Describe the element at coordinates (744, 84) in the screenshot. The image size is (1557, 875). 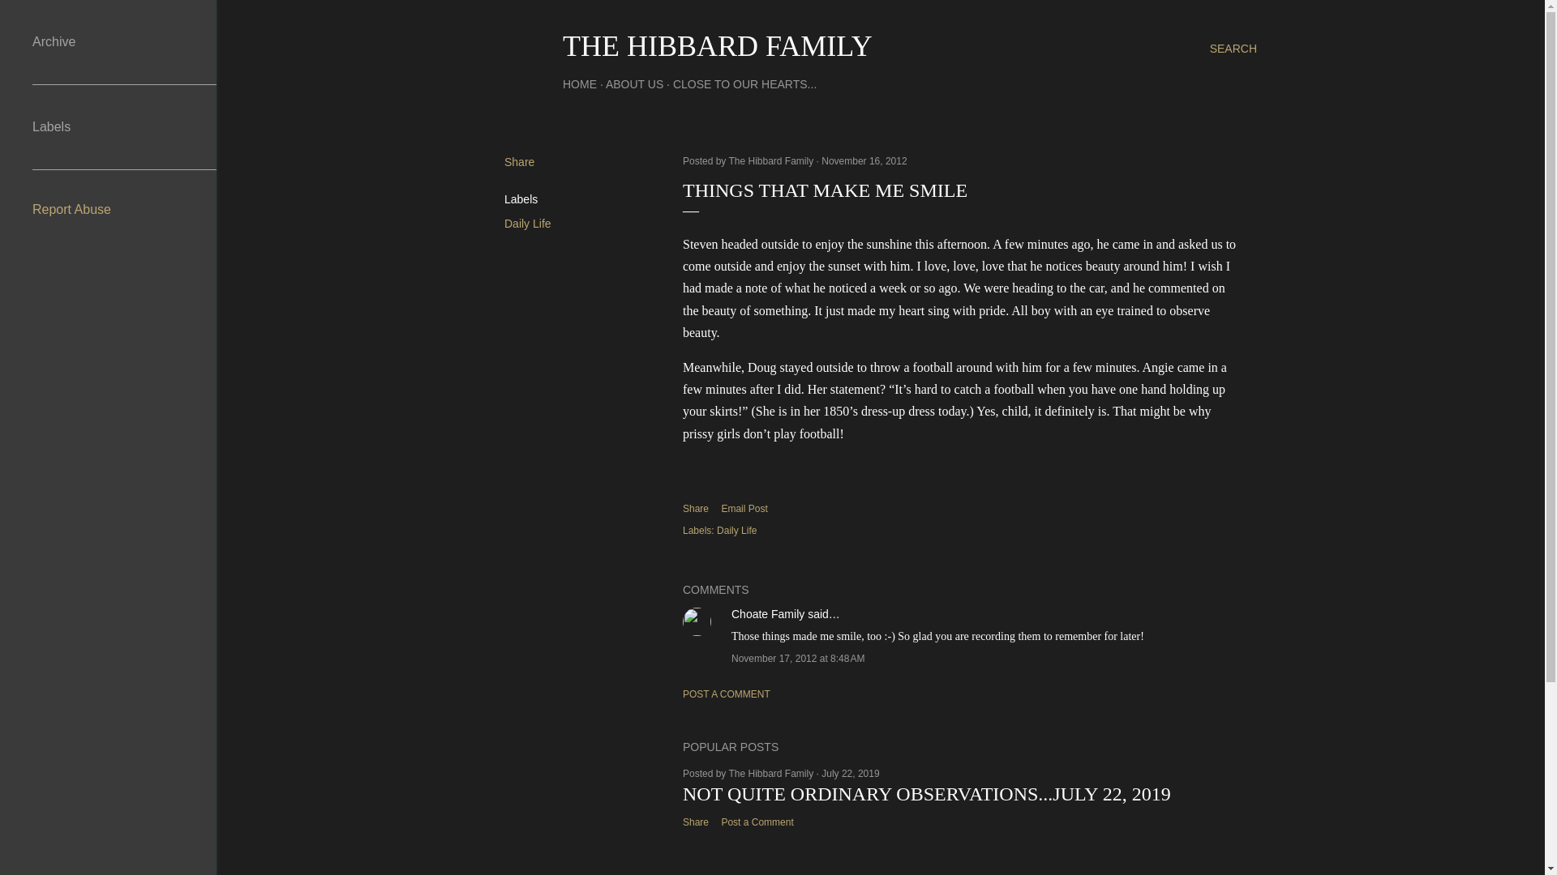
I see `CLOSE TO OUR HEARTS...` at that location.